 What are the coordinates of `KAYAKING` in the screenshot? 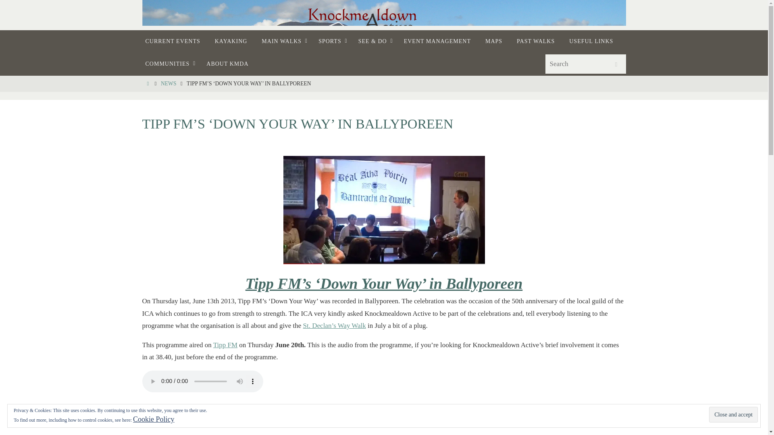 It's located at (231, 41).